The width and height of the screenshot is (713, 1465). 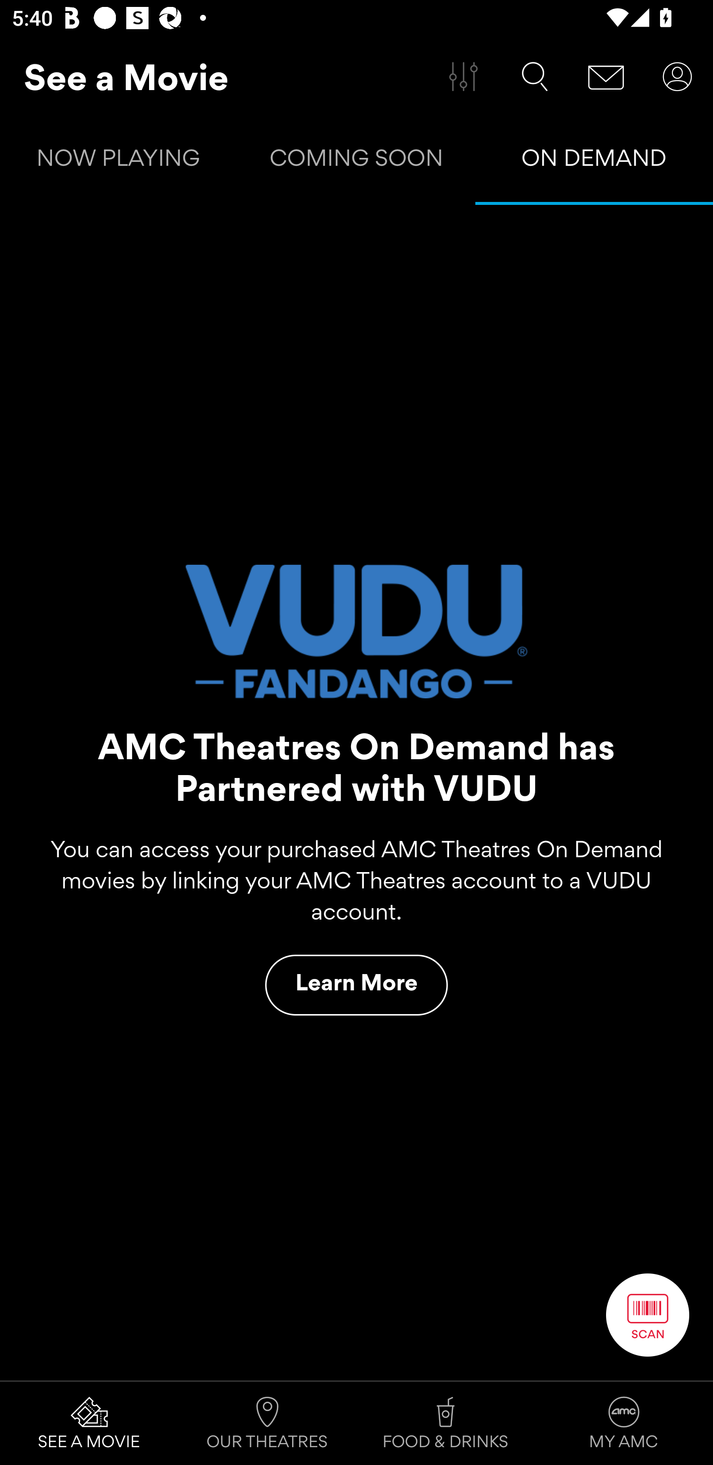 What do you see at coordinates (648, 1315) in the screenshot?
I see `Scan Button` at bounding box center [648, 1315].